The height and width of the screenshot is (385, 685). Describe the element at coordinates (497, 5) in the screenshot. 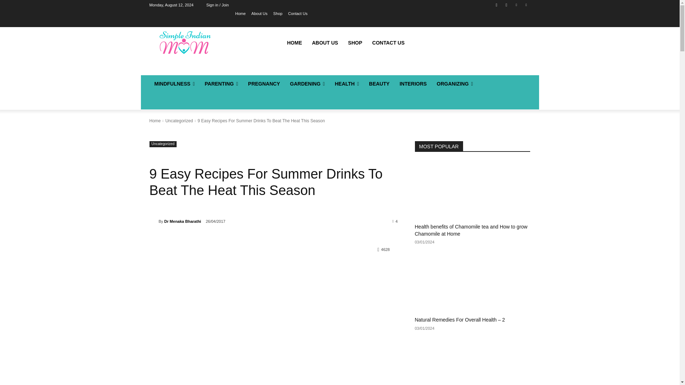

I see `Facebook` at that location.